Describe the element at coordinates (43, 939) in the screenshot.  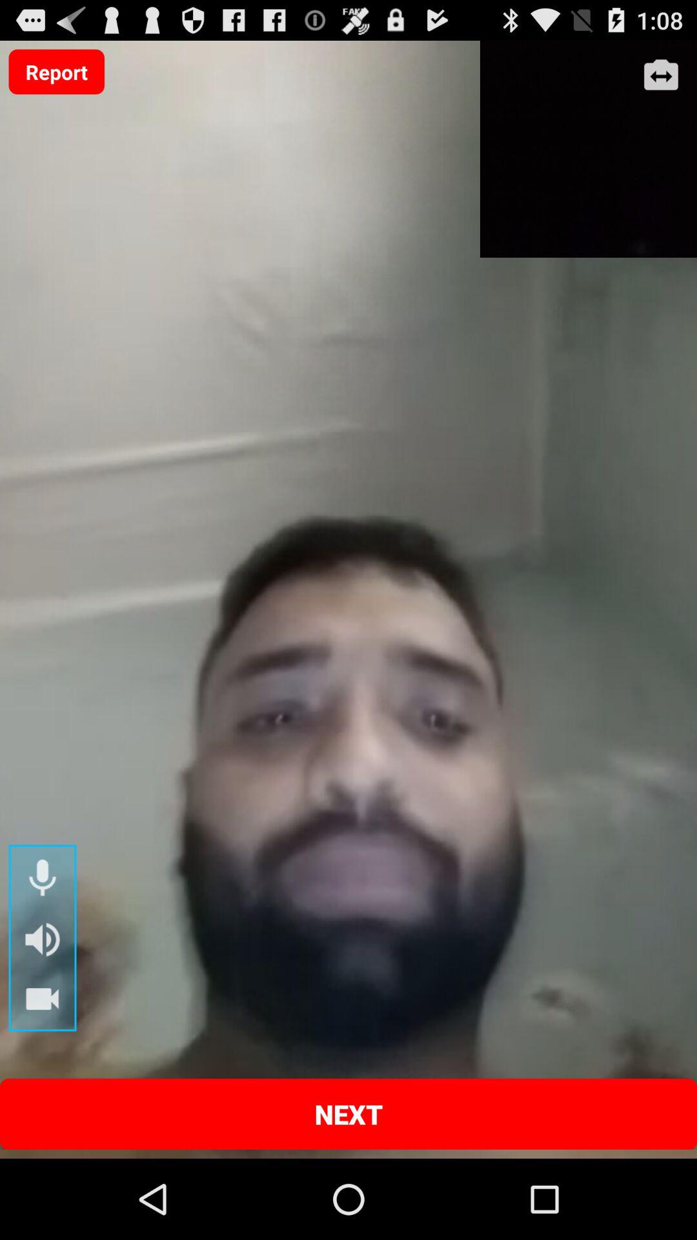
I see `toggle volume` at that location.